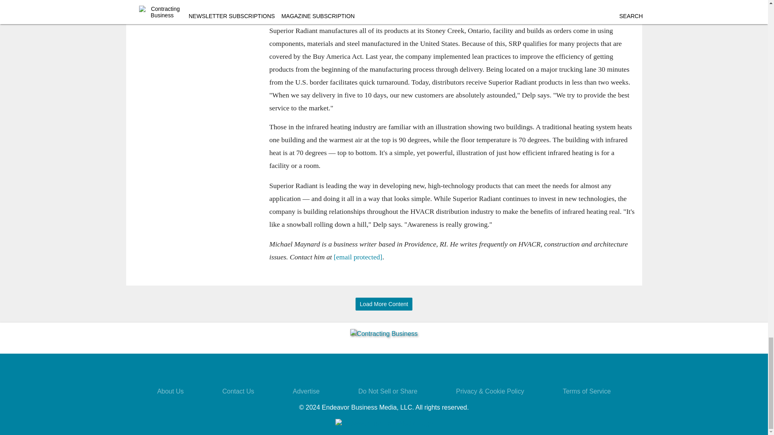  I want to click on About Us, so click(170, 391).